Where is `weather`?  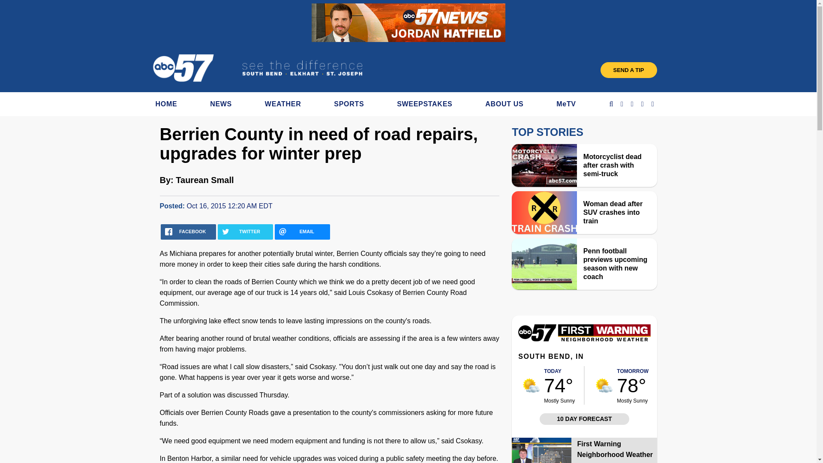
weather is located at coordinates (559, 385).